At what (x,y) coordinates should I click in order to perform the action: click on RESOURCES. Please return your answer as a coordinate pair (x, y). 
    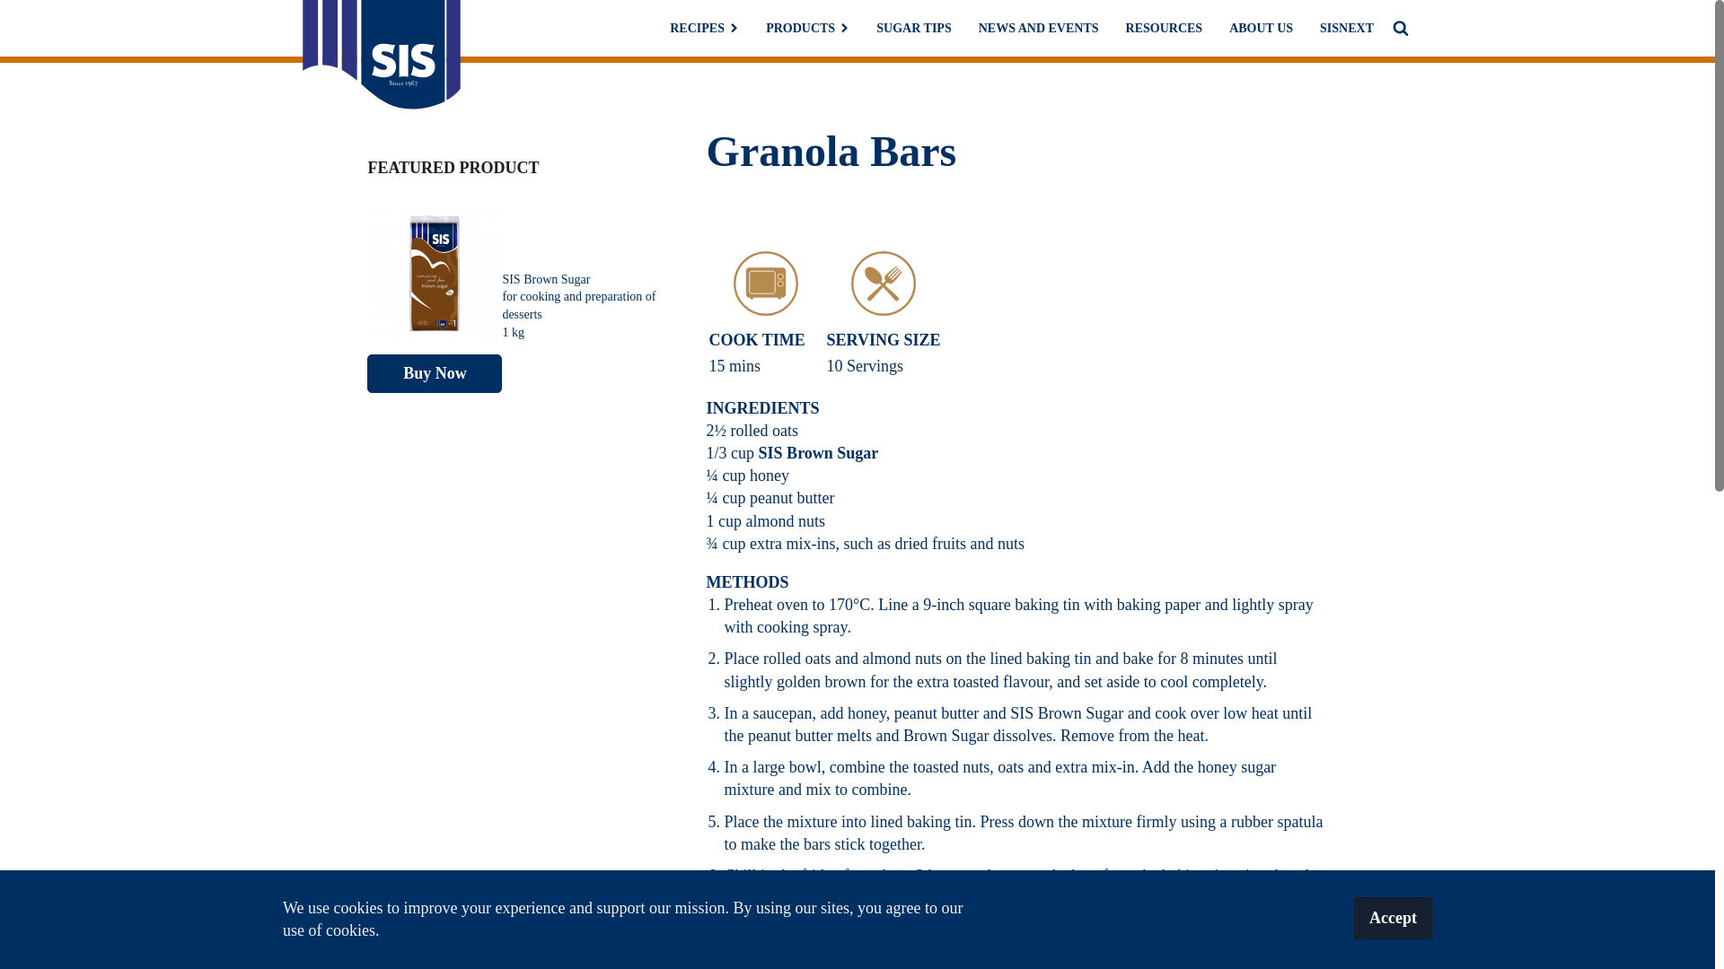
    Looking at the image, I should click on (1164, 29).